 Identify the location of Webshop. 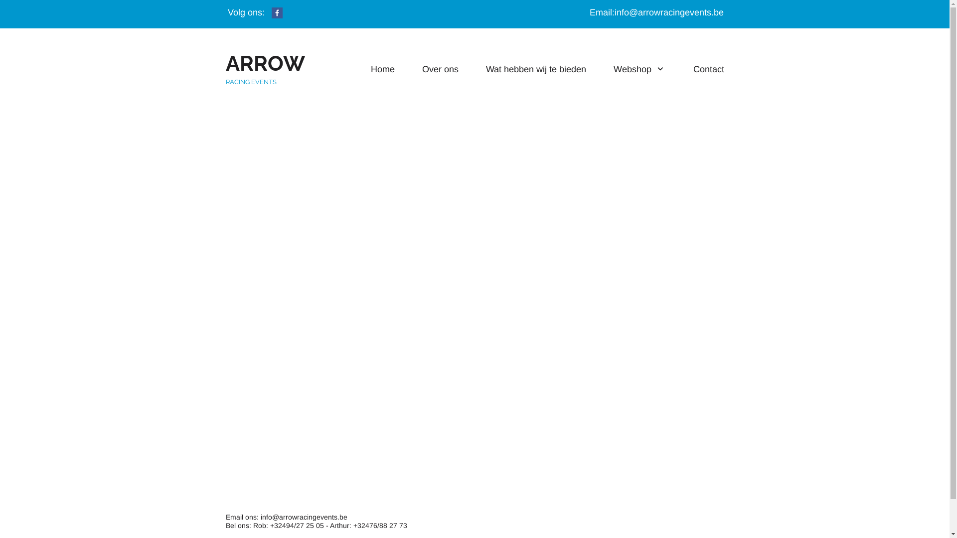
(639, 69).